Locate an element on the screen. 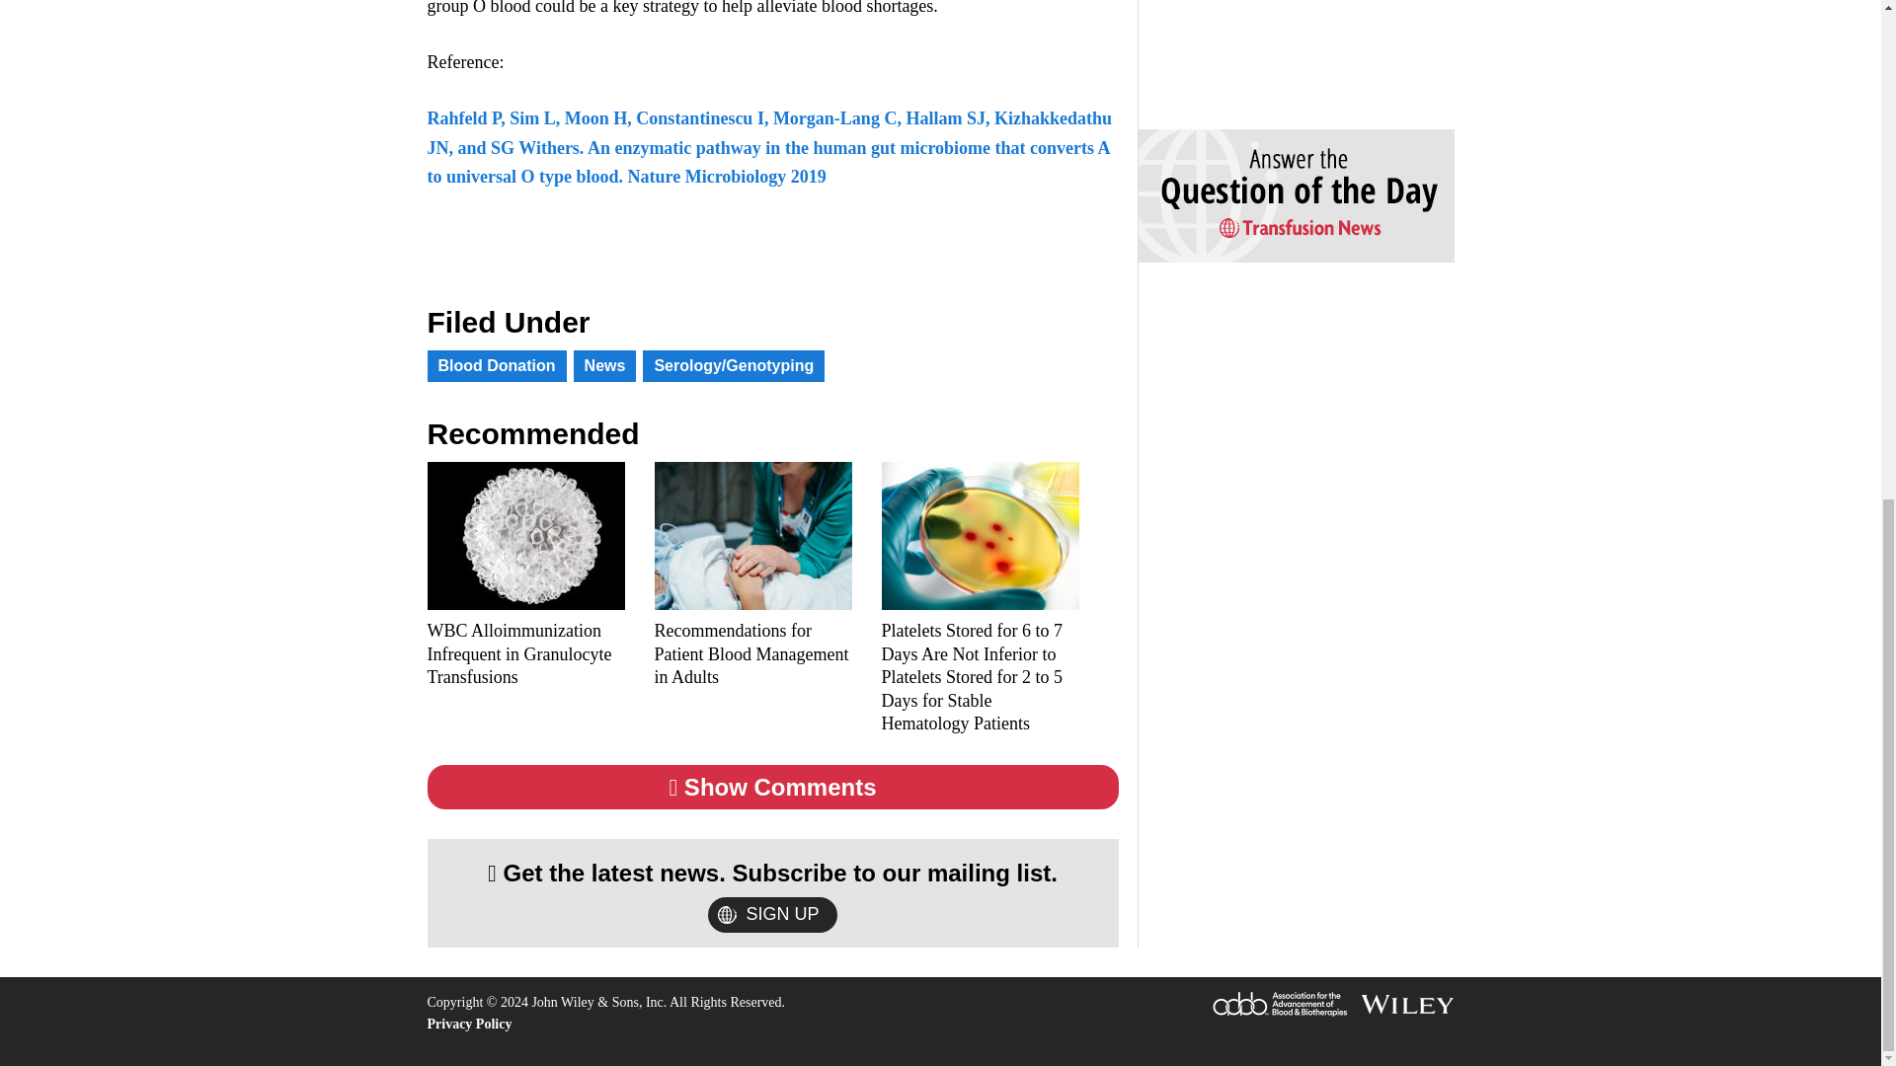  Recommendations for Patient Blood Management in Adults is located at coordinates (752, 653).